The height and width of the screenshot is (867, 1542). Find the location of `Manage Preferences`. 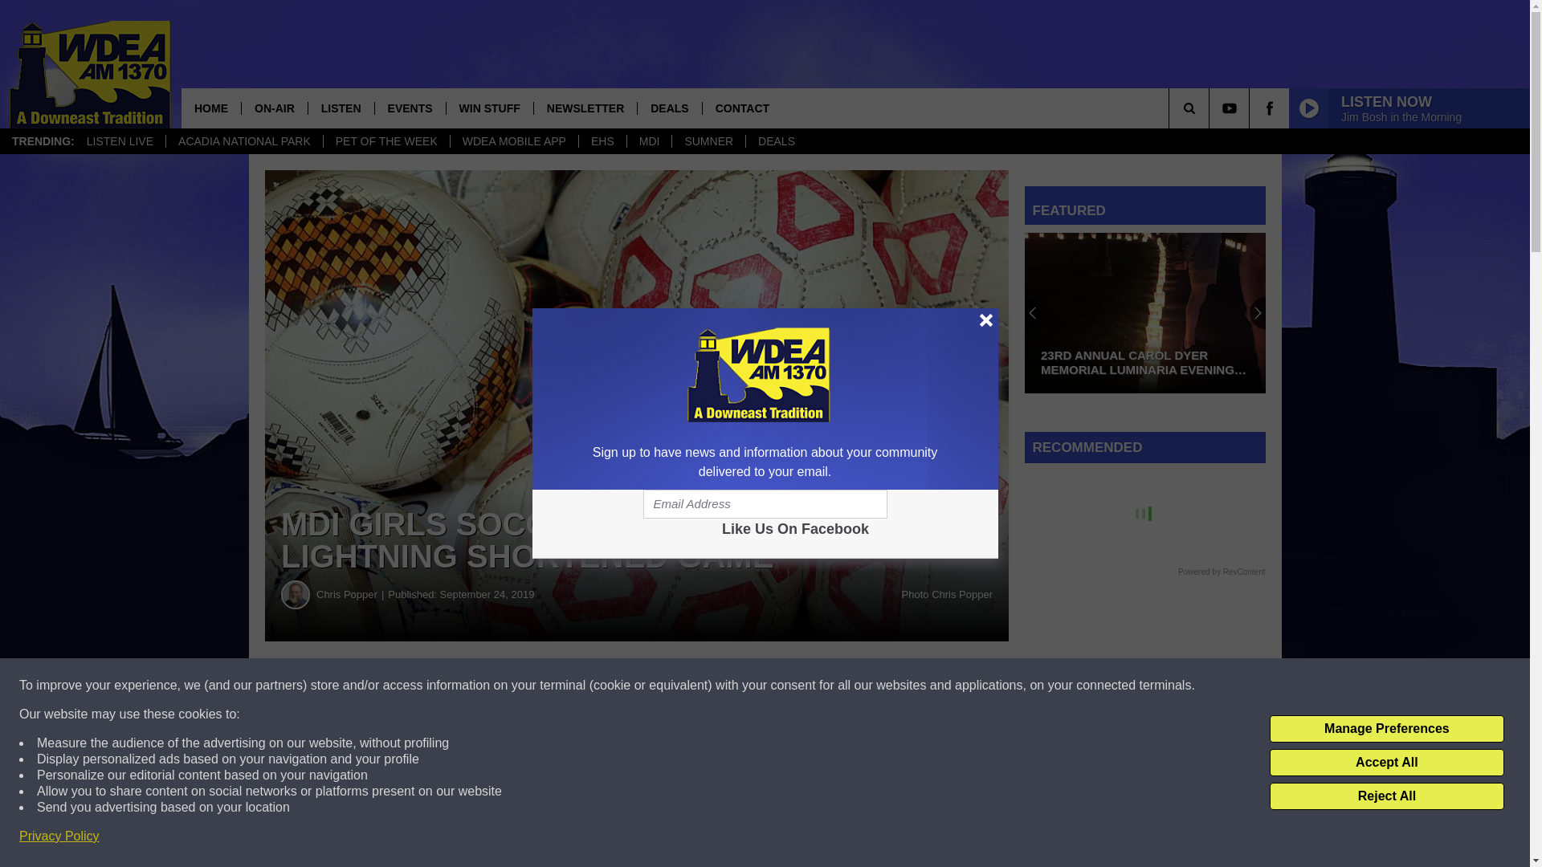

Manage Preferences is located at coordinates (1386, 729).